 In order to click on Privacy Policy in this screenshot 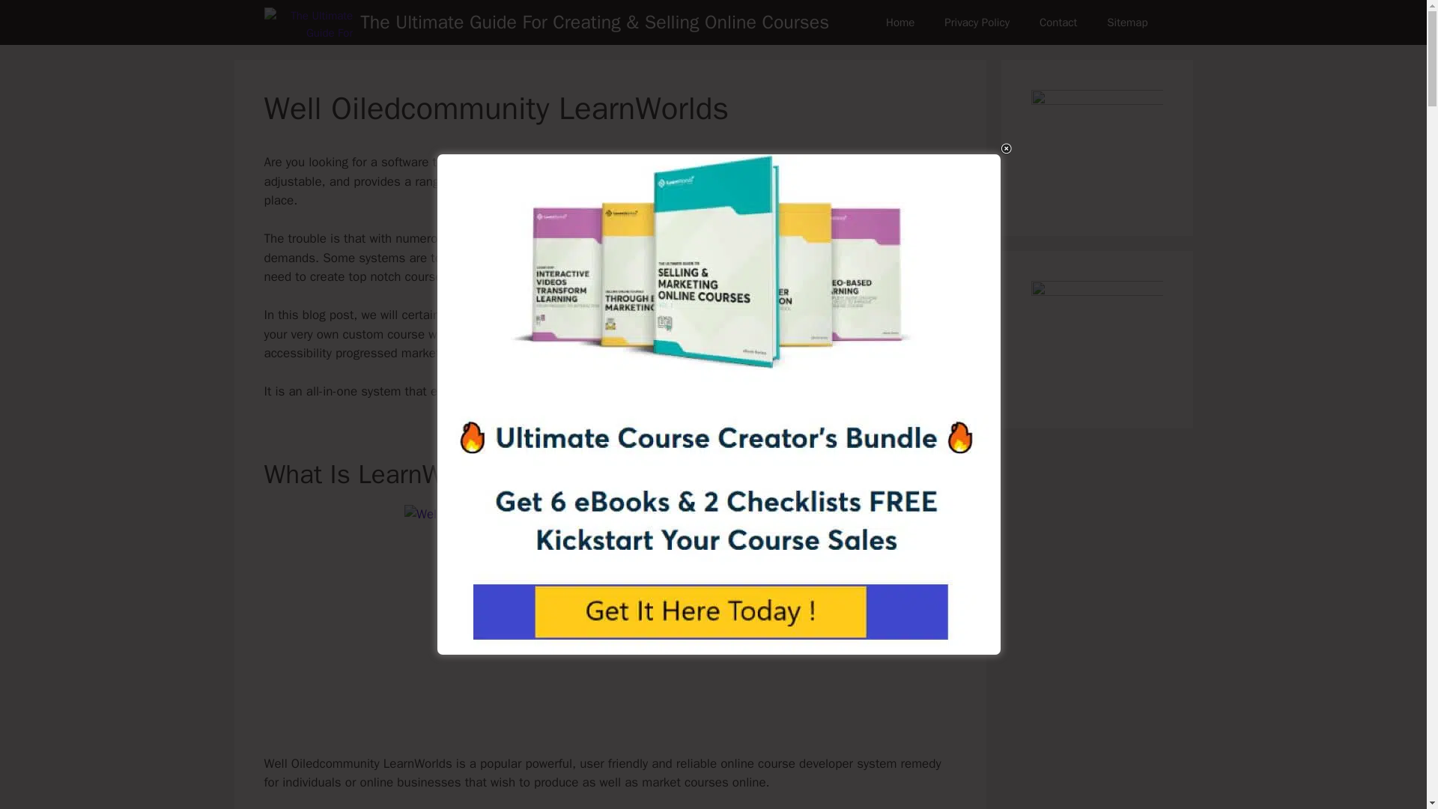, I will do `click(977, 22)`.